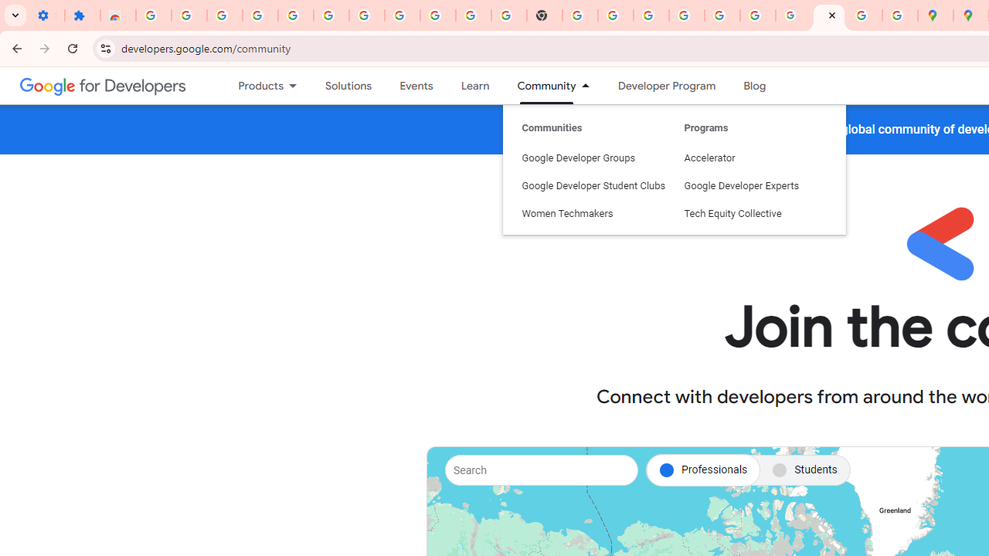 The image size is (989, 556). I want to click on Delete photos & videos - Computer - Google Photos Help, so click(260, 15).